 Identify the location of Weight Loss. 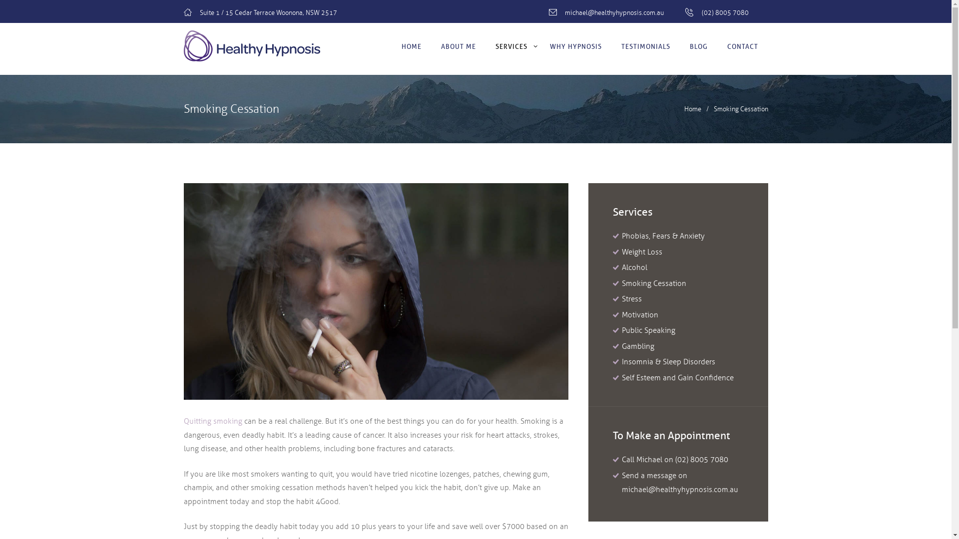
(642, 252).